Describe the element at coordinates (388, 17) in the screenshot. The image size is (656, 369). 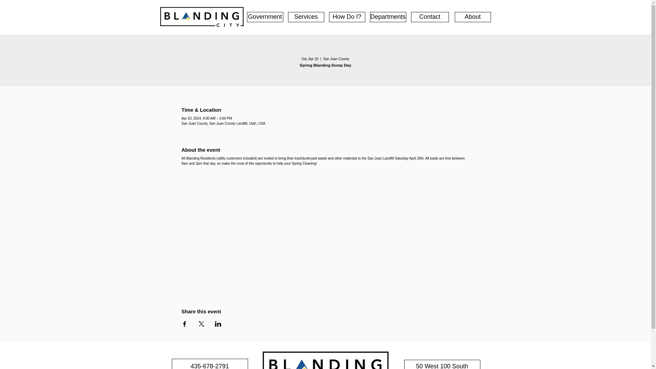
I see `Departments` at that location.